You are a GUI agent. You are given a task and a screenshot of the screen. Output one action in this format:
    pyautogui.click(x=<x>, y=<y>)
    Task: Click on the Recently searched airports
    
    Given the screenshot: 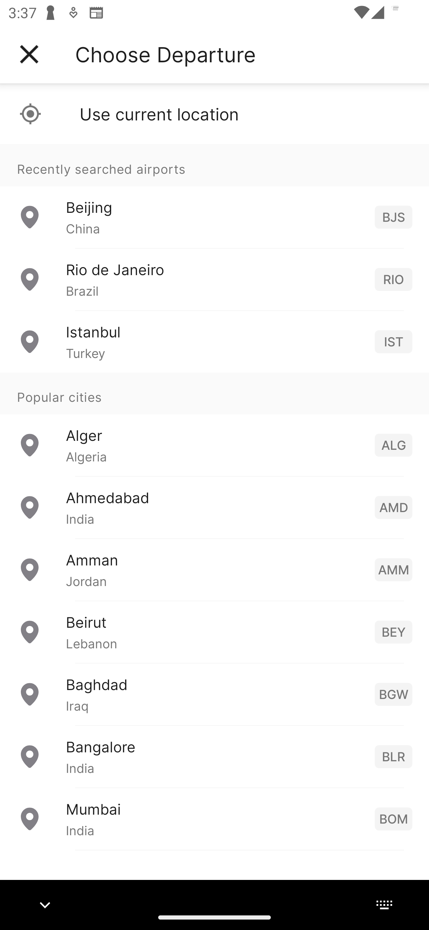 What is the action you would take?
    pyautogui.click(x=214, y=165)
    